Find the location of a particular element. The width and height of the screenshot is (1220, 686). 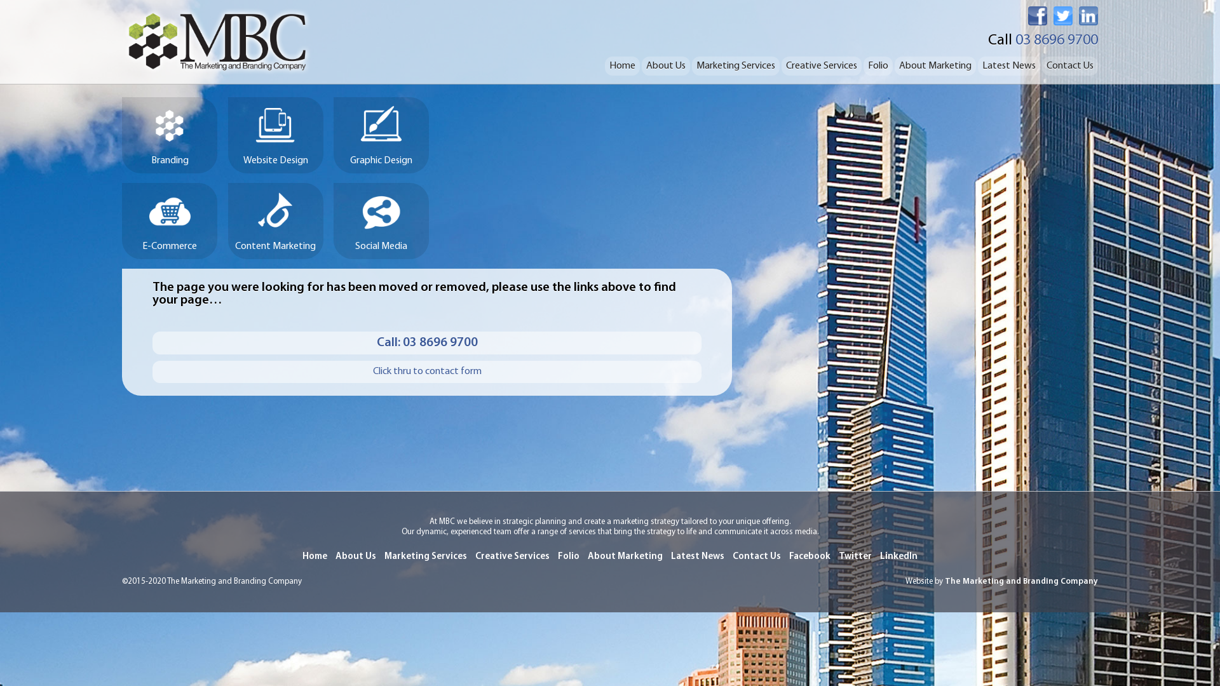

Social Media is located at coordinates (381, 221).